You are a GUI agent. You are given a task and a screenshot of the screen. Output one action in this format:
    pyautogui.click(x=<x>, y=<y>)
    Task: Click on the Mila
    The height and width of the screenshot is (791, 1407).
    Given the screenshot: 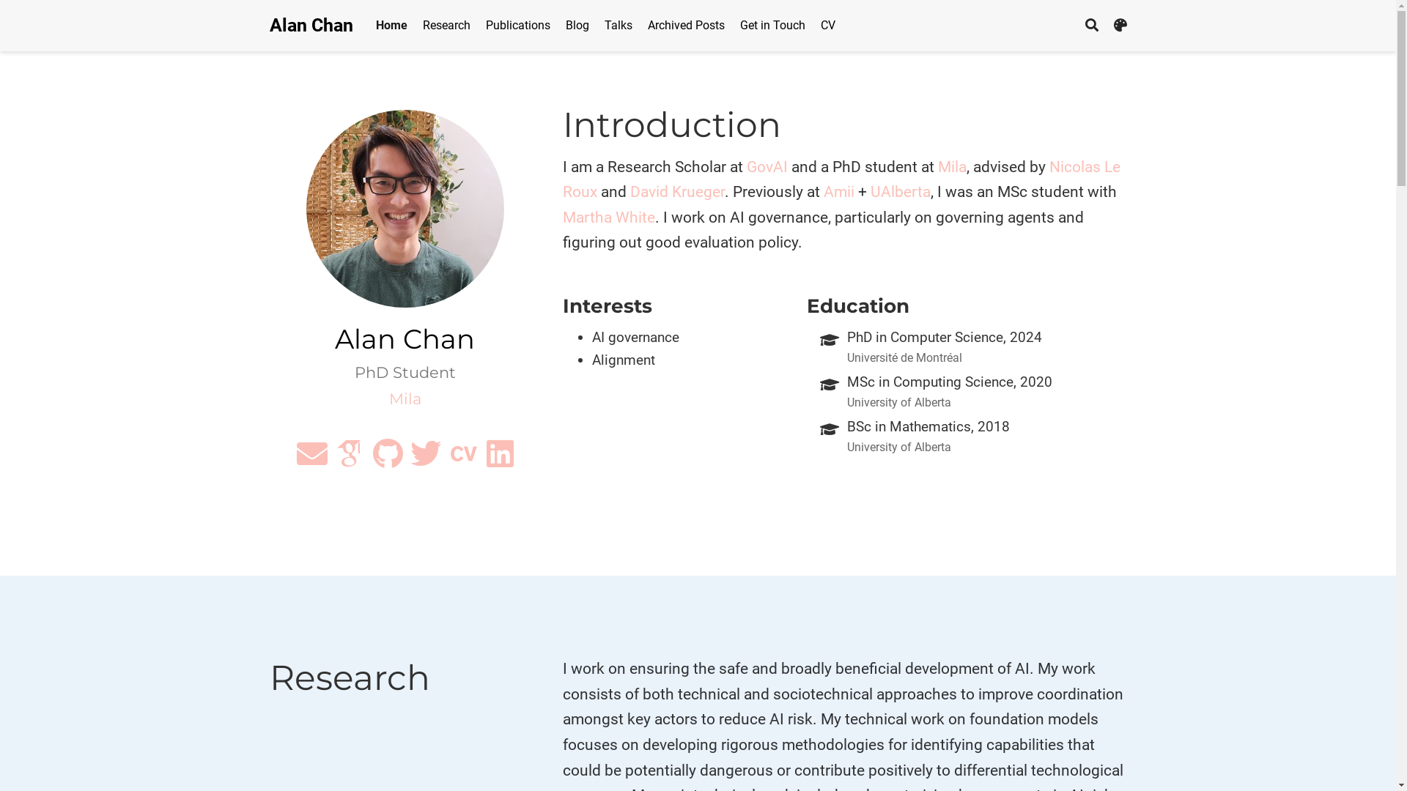 What is the action you would take?
    pyautogui.click(x=953, y=167)
    